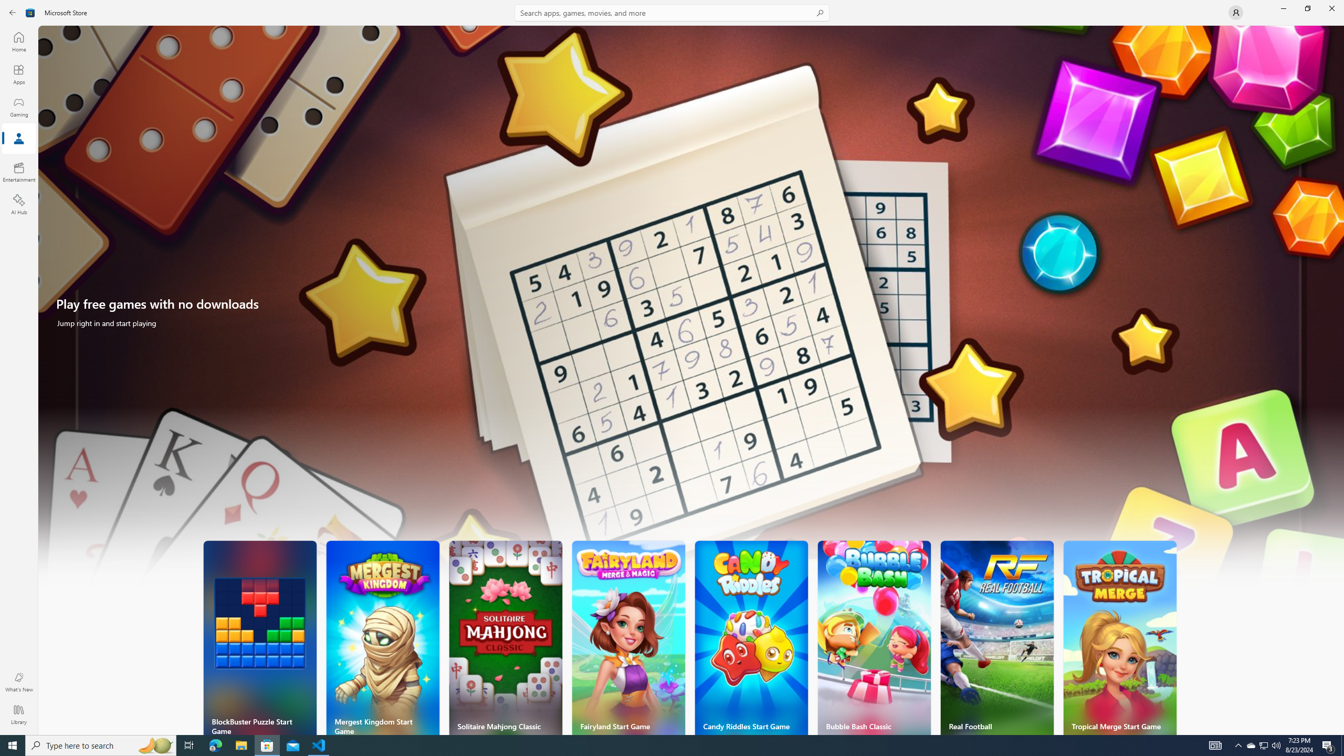  I want to click on Back, so click(13, 13).